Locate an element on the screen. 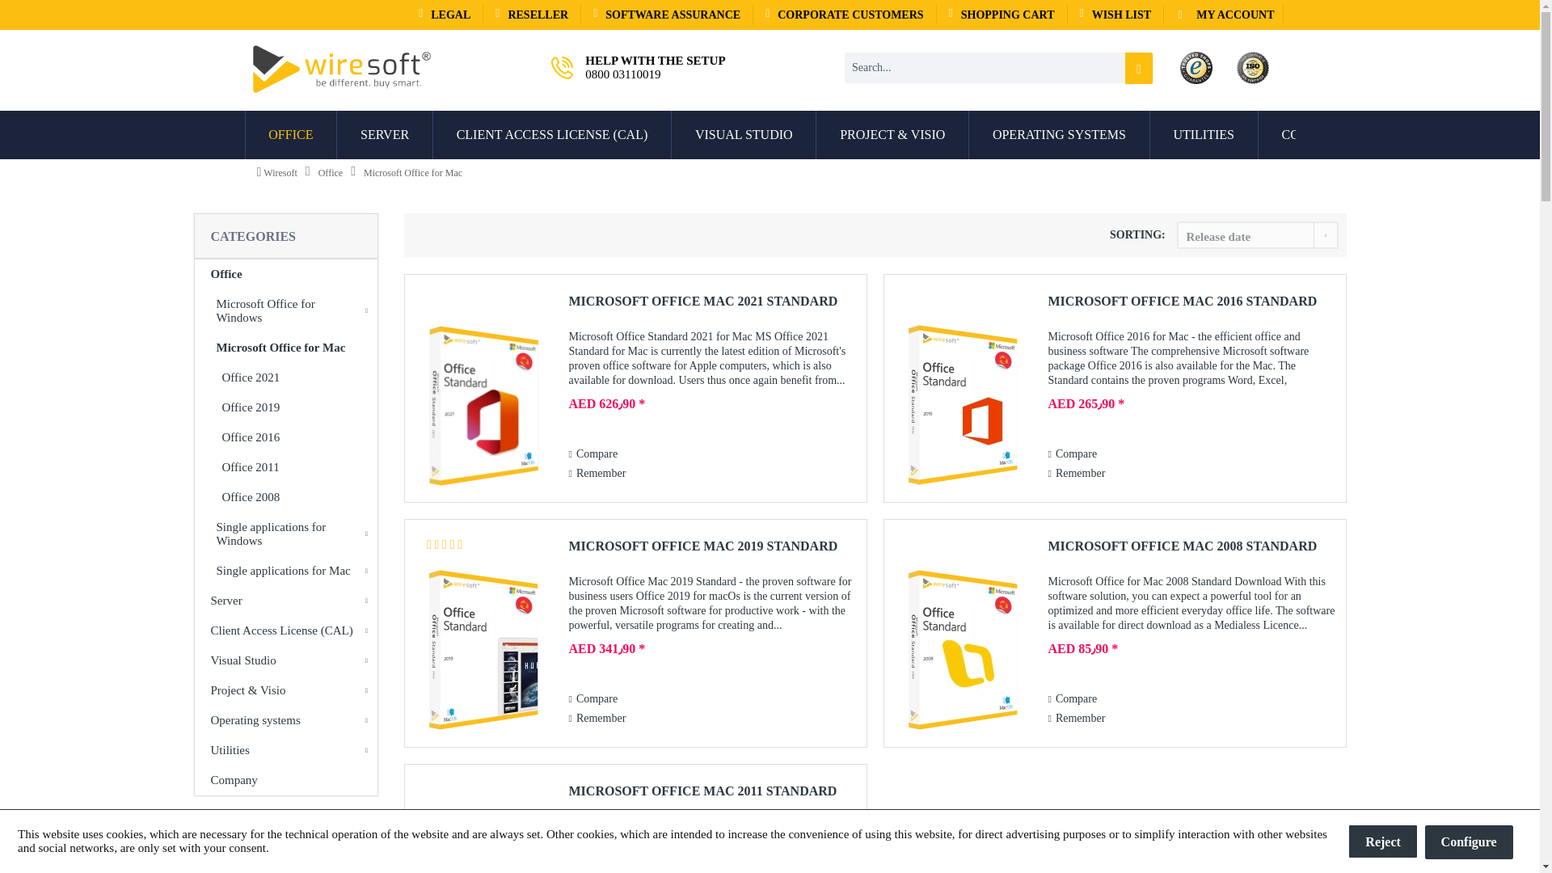  LEGAL is located at coordinates (445, 15).